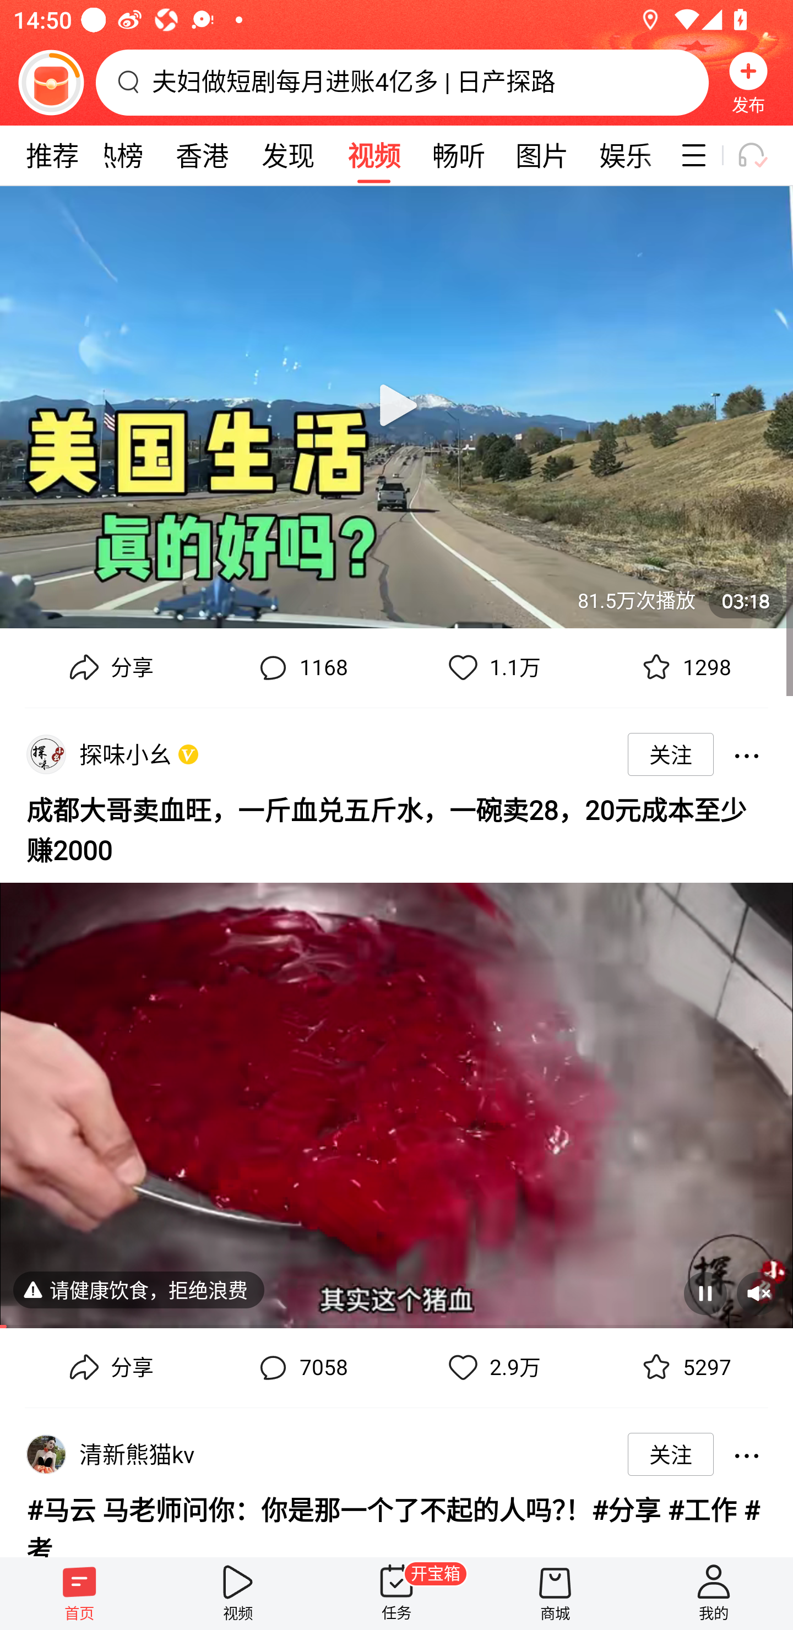 The height and width of the screenshot is (1630, 793). Describe the element at coordinates (46, 754) in the screenshot. I see `探味小幺头像` at that location.